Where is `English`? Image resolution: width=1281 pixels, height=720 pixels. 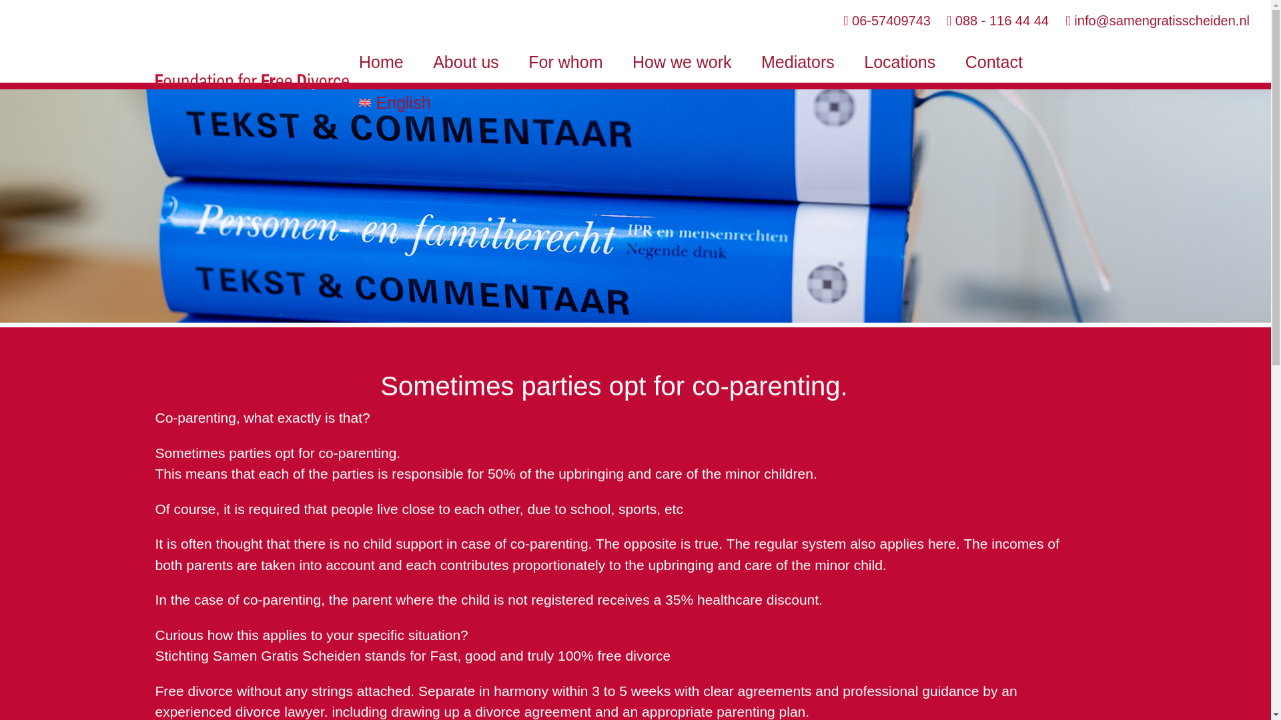
English is located at coordinates (394, 103).